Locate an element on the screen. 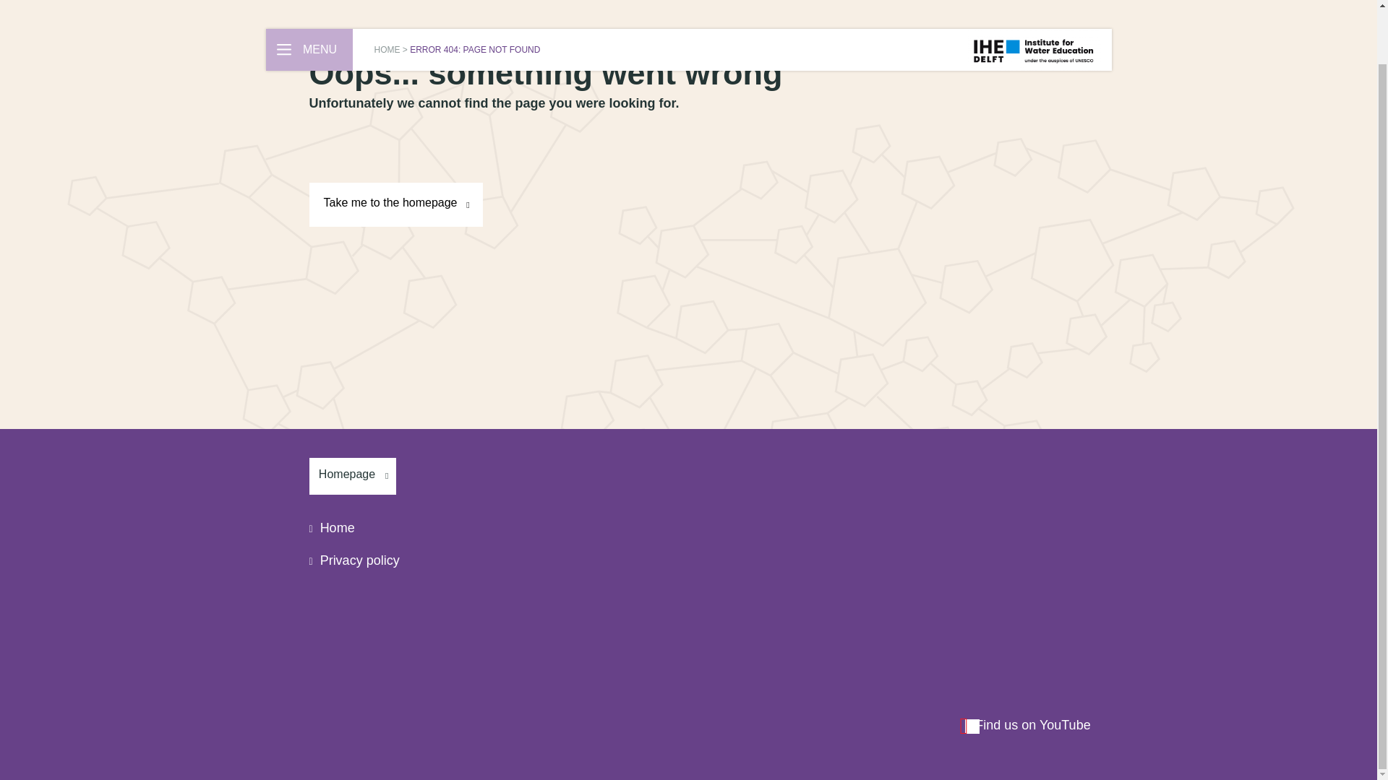 The image size is (1388, 780). Privacy policy is located at coordinates (354, 560).